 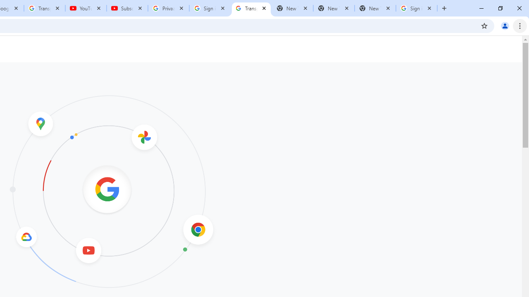 What do you see at coordinates (210, 8) in the screenshot?
I see `Sign in - Google Accounts` at bounding box center [210, 8].